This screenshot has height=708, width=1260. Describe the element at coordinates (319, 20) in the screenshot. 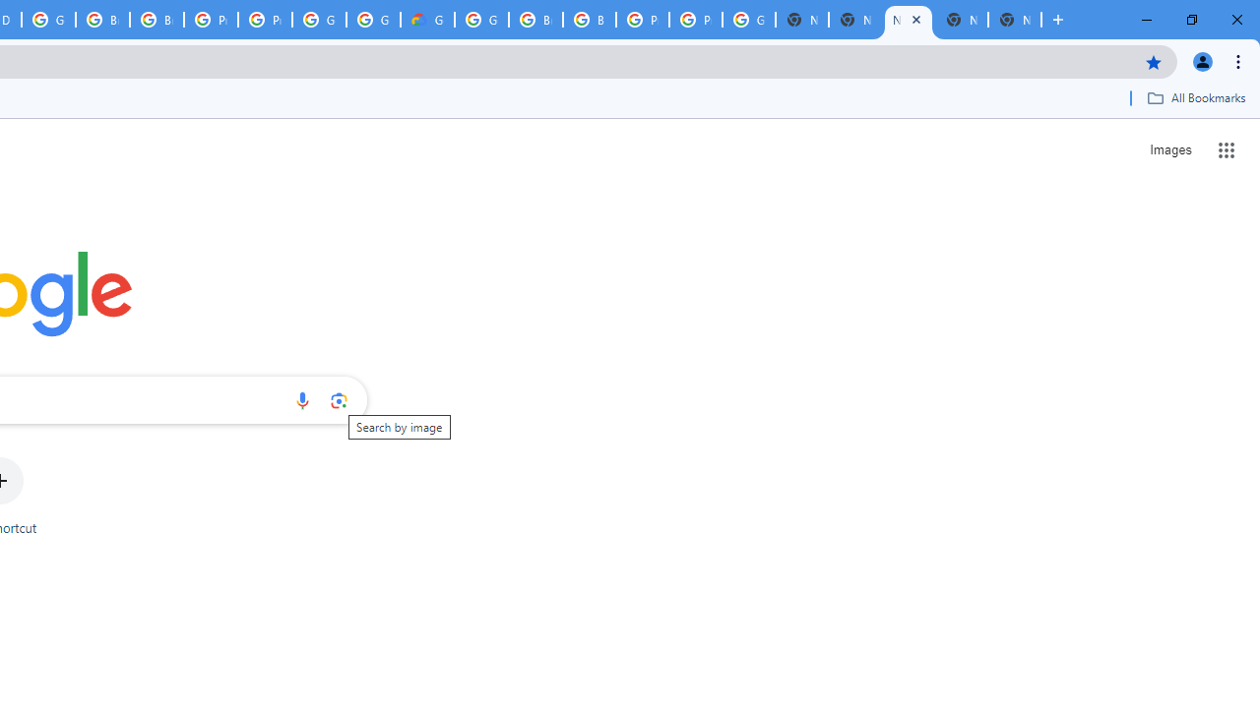

I see `Google Cloud Platform` at that location.